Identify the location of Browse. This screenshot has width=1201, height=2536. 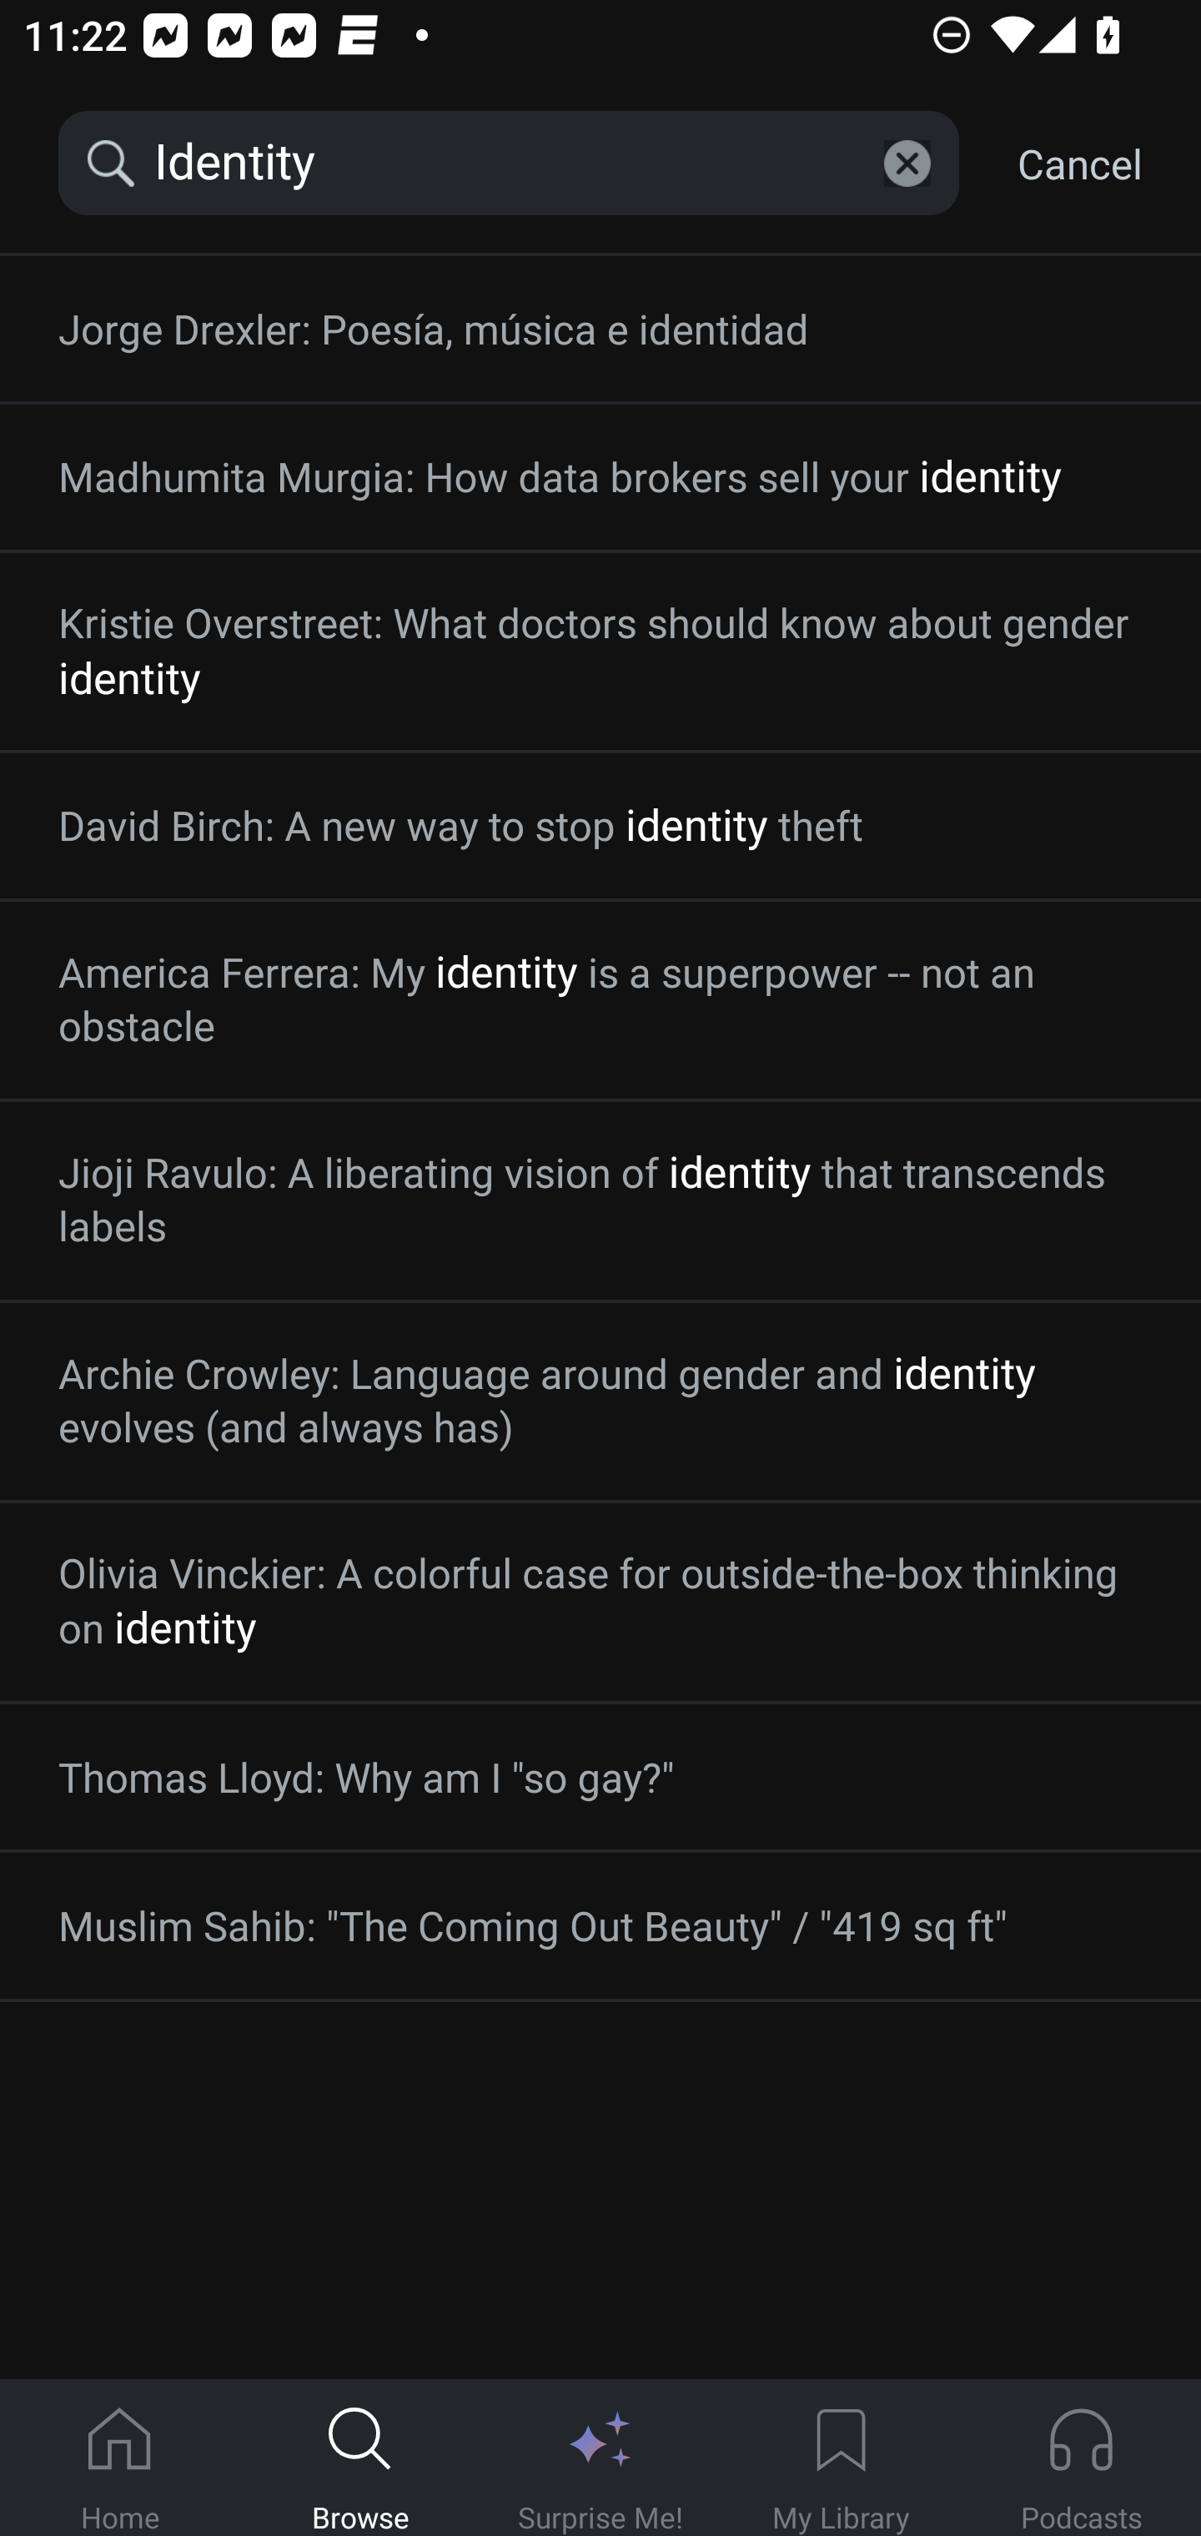
(360, 2458).